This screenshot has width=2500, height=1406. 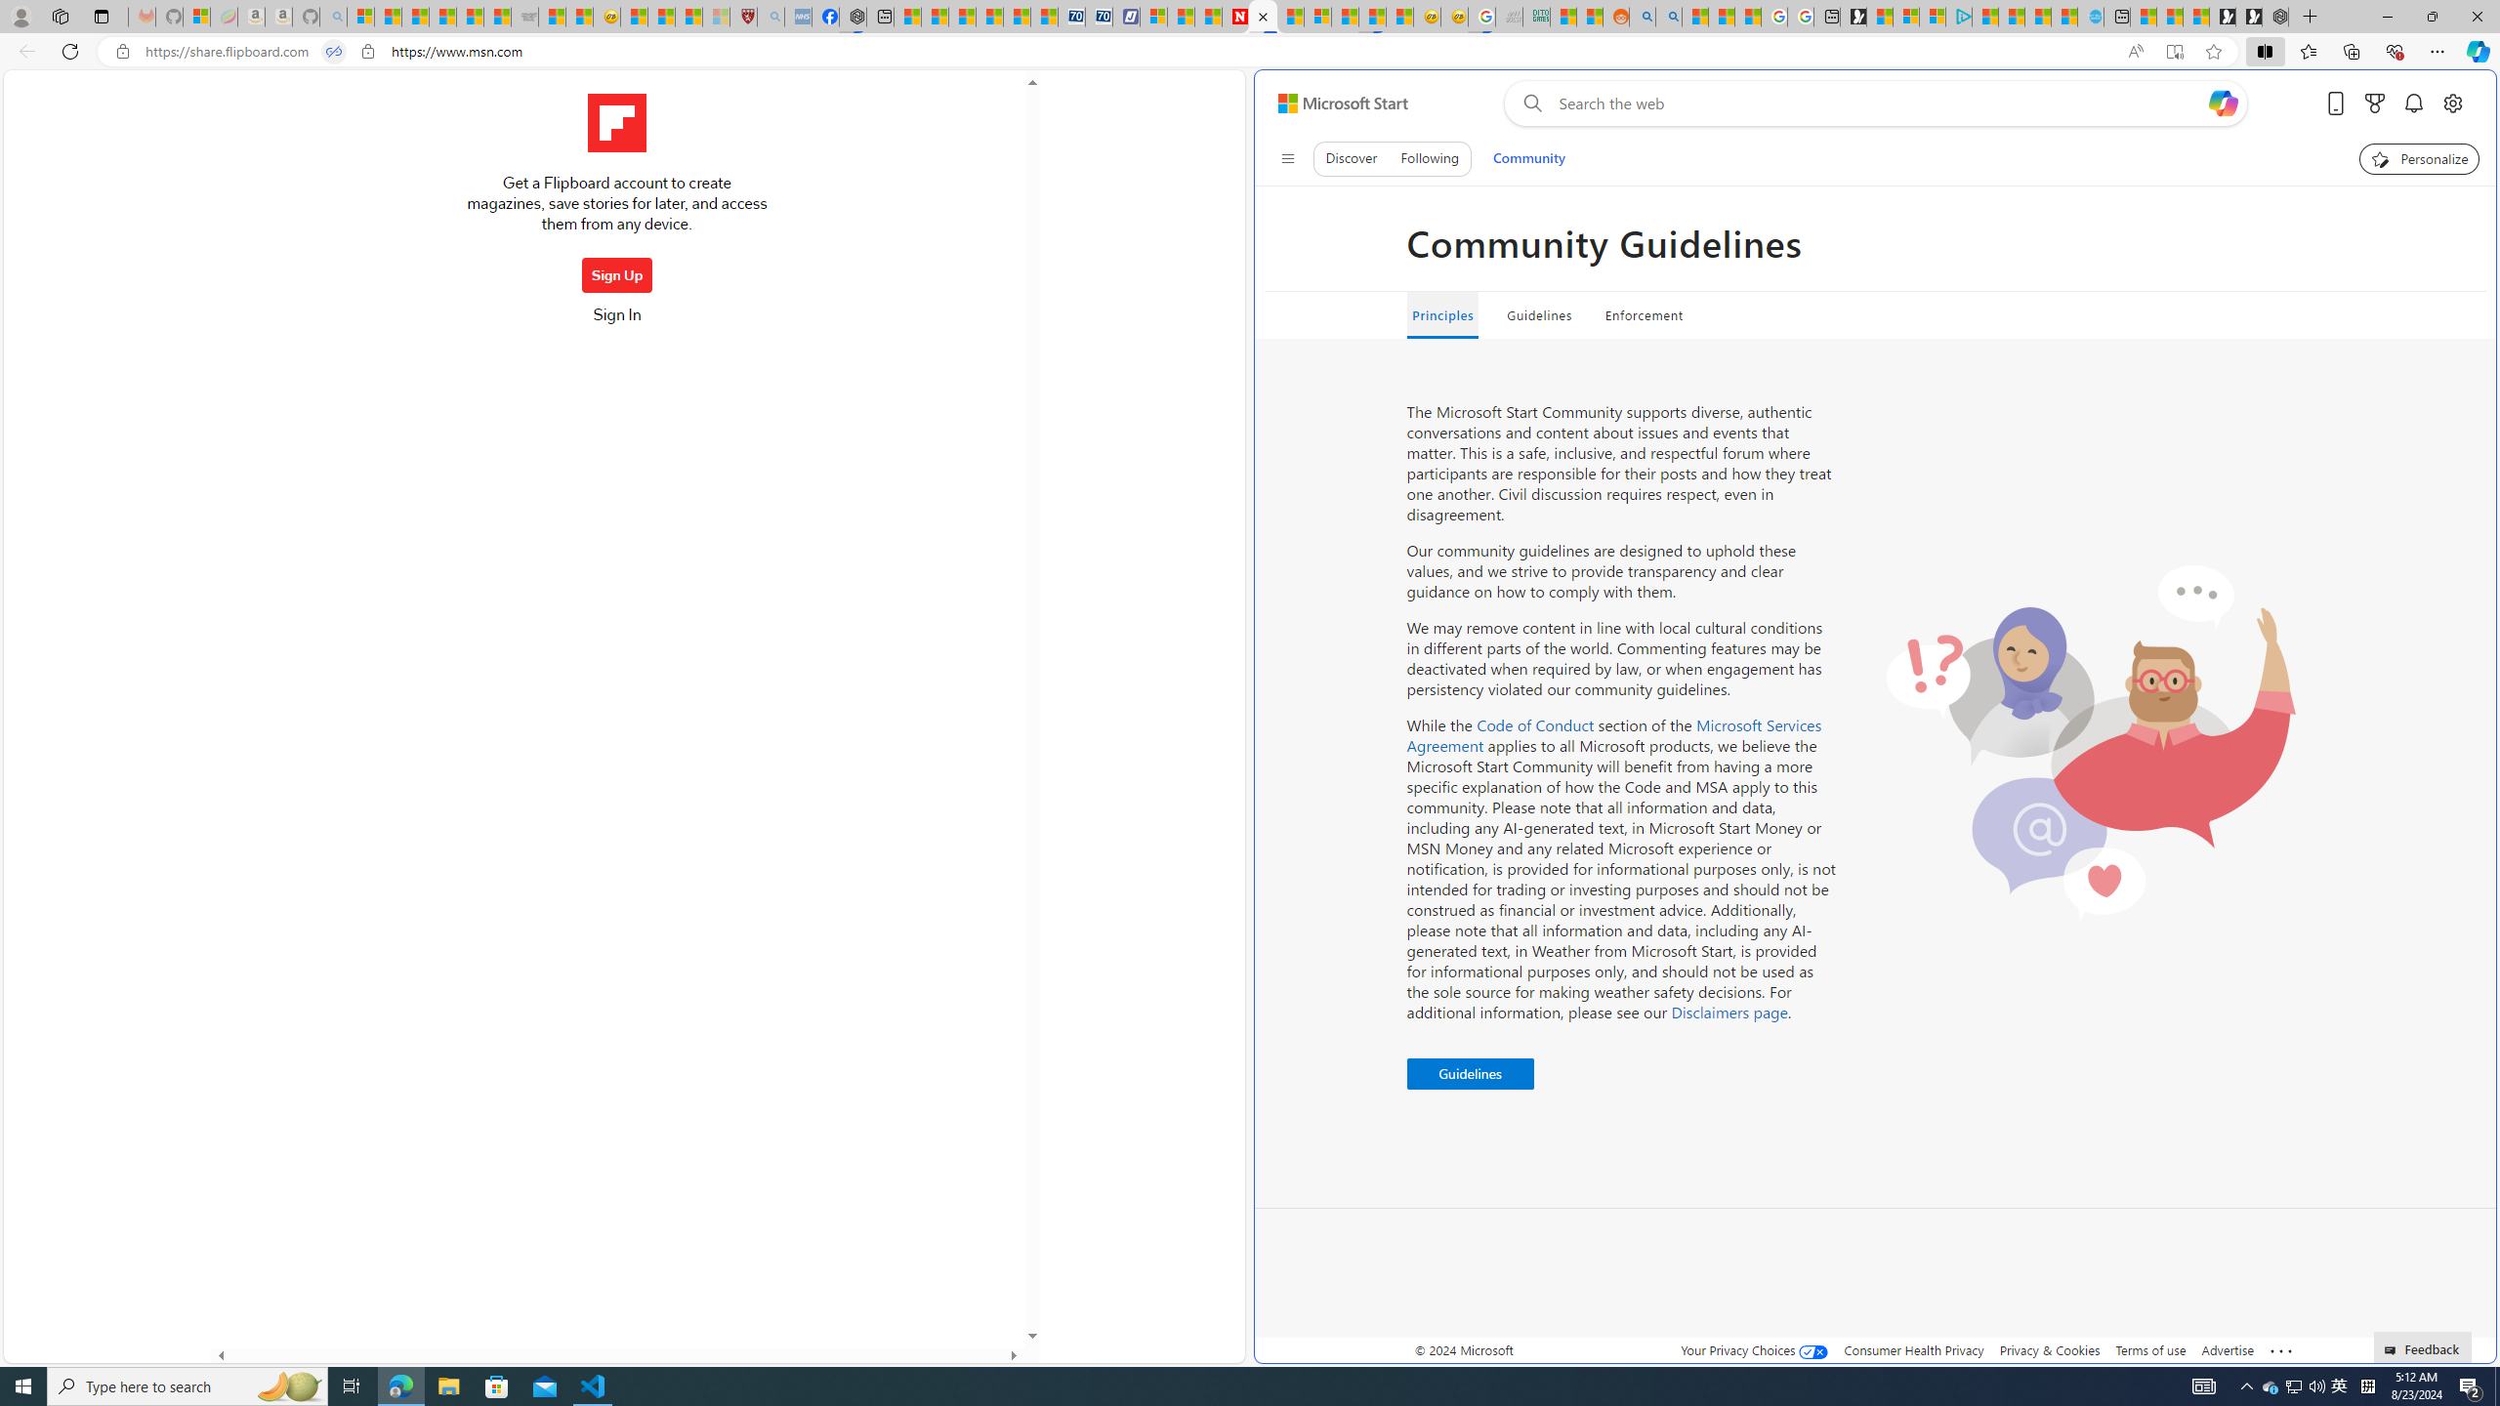 I want to click on Class: oneFooter_seeMore-DS-EntryPoint1-1, so click(x=2281, y=1349).